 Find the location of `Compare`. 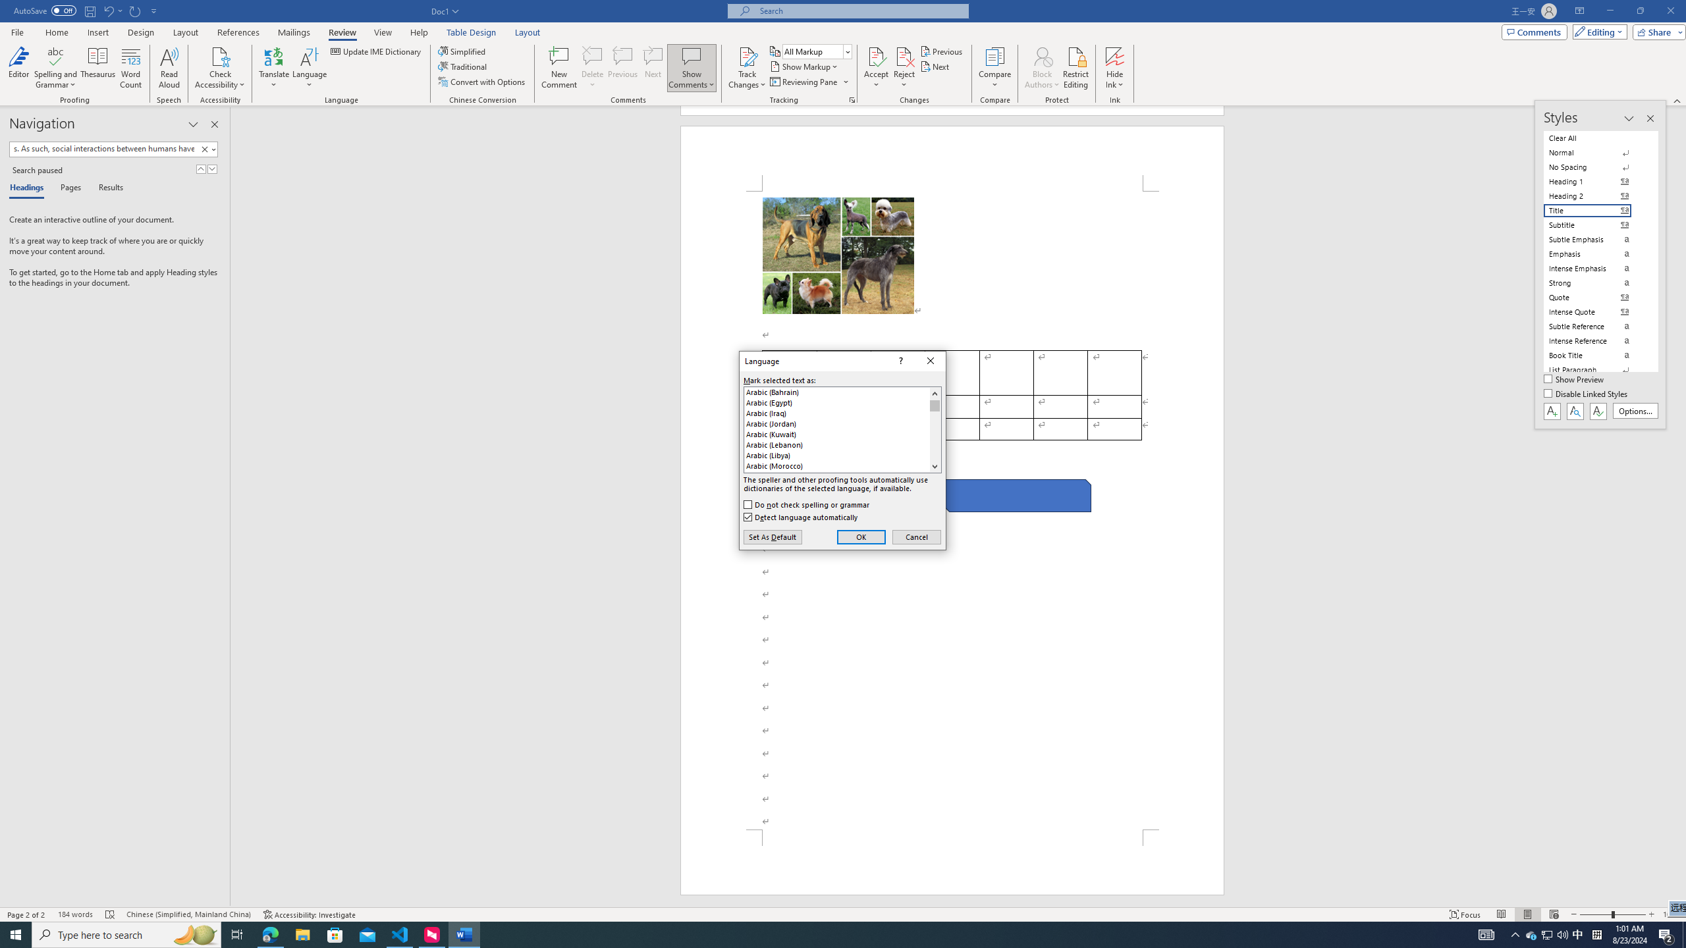

Compare is located at coordinates (995, 68).